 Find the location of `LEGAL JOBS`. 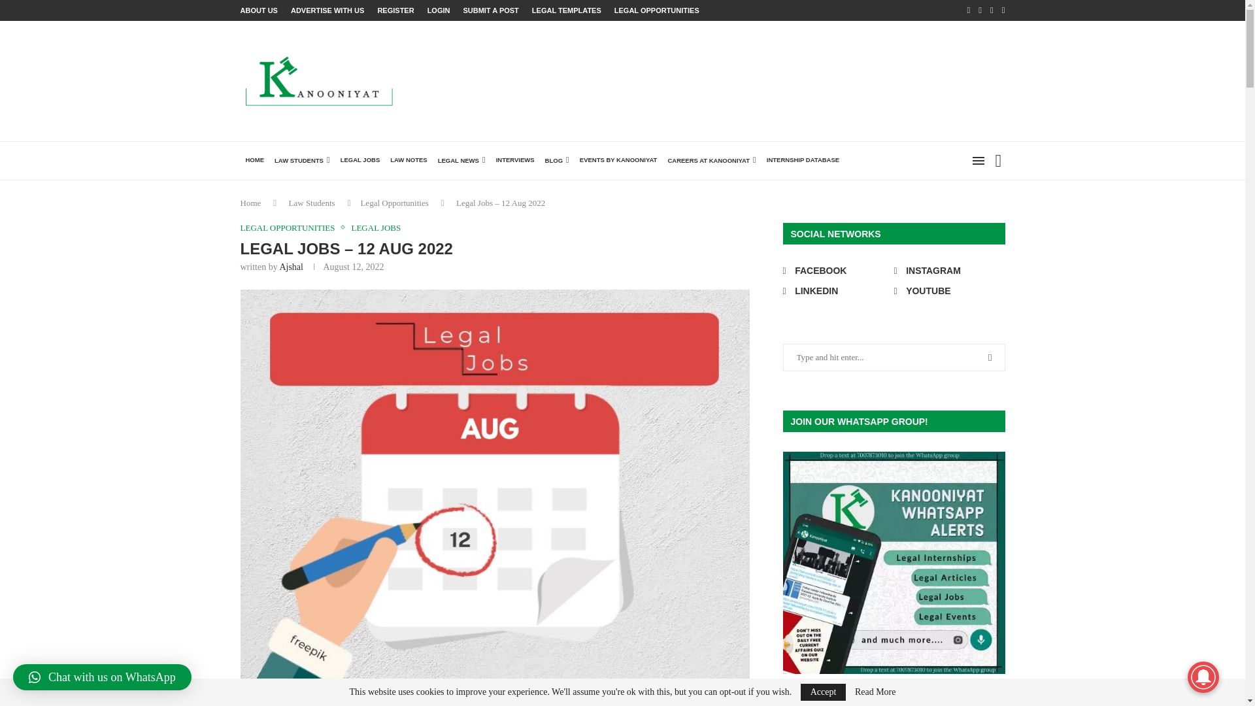

LEGAL JOBS is located at coordinates (360, 161).